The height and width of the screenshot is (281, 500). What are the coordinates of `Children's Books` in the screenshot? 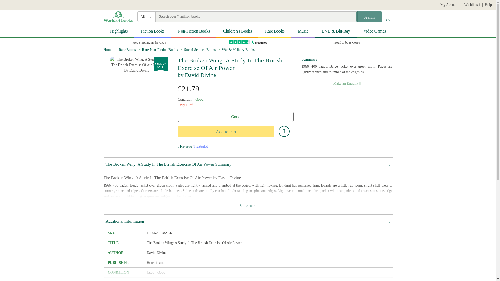 It's located at (238, 31).